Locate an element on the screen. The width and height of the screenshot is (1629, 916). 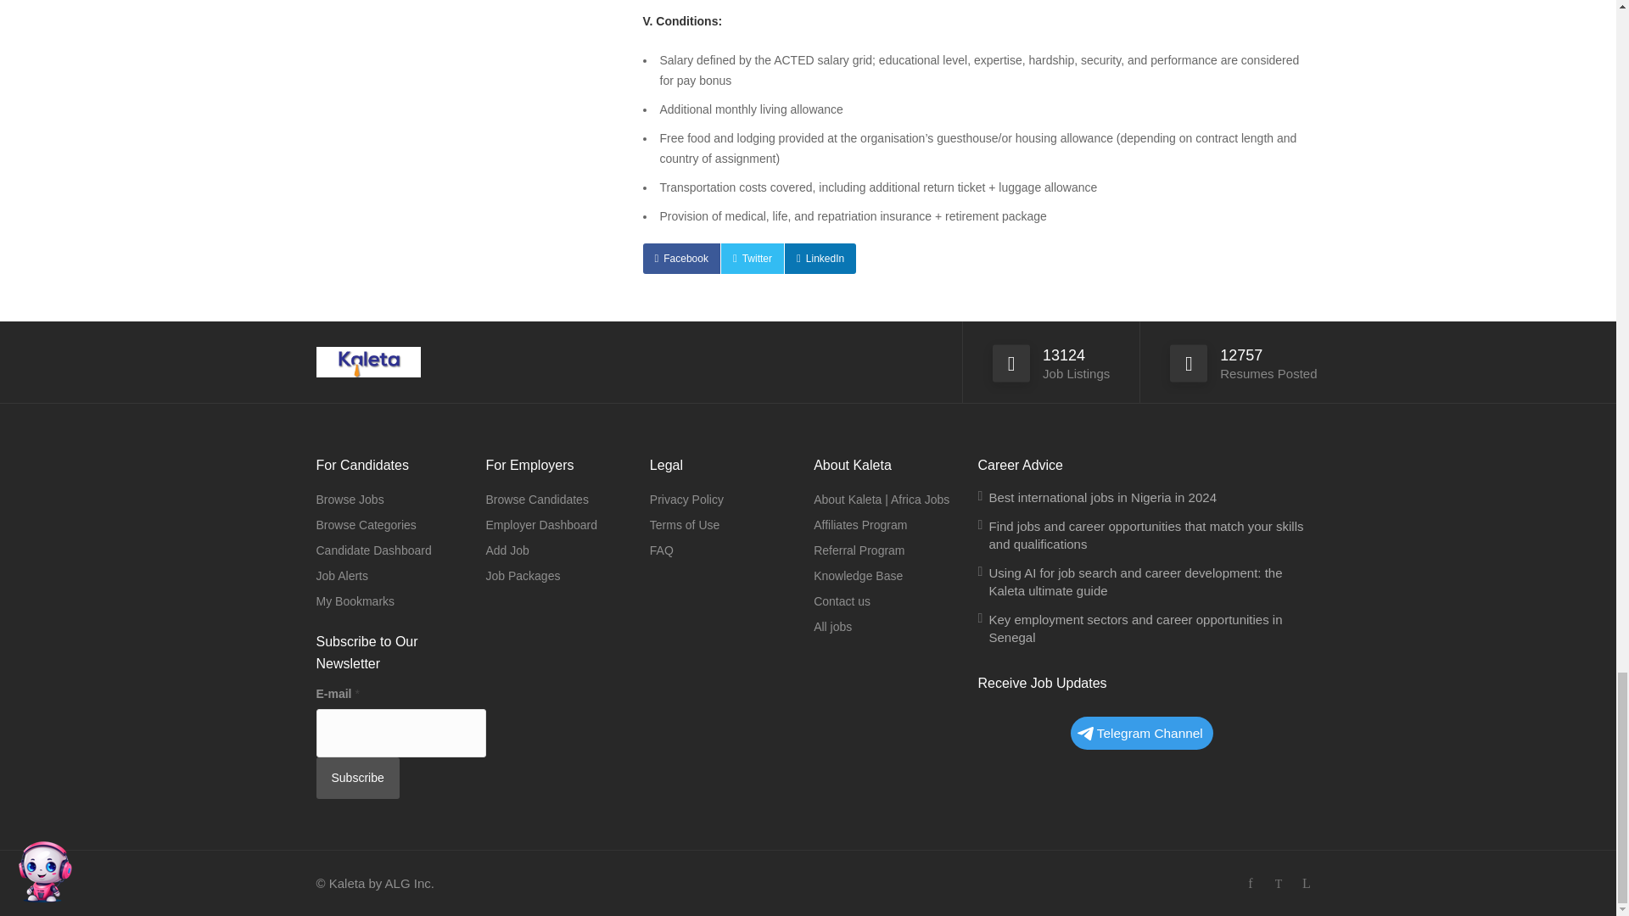
linkedin is located at coordinates (1307, 884).